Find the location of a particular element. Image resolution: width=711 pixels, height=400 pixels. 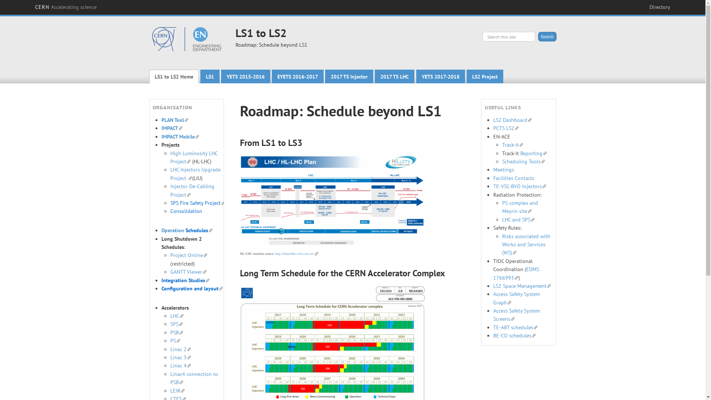

2017 TS LHC is located at coordinates (395, 76).